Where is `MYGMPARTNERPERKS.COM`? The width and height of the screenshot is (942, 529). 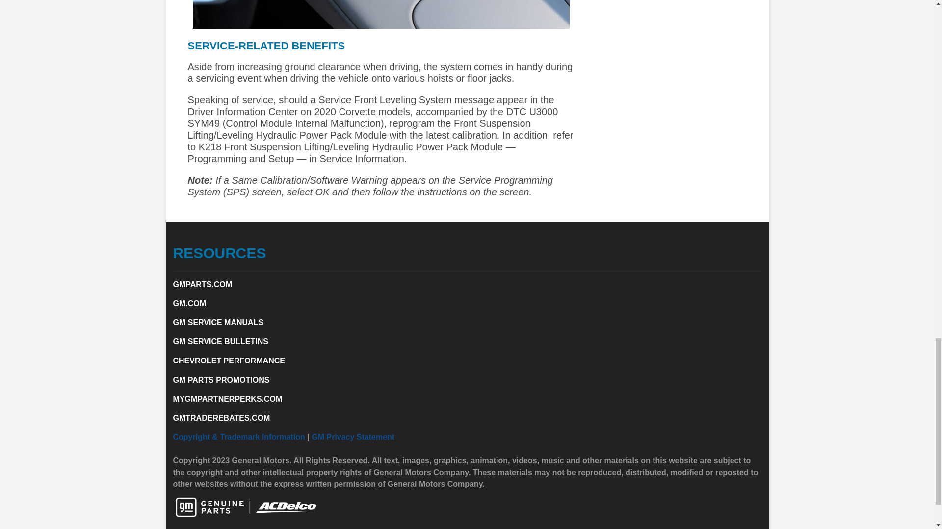 MYGMPARTNERPERKS.COM is located at coordinates (227, 399).